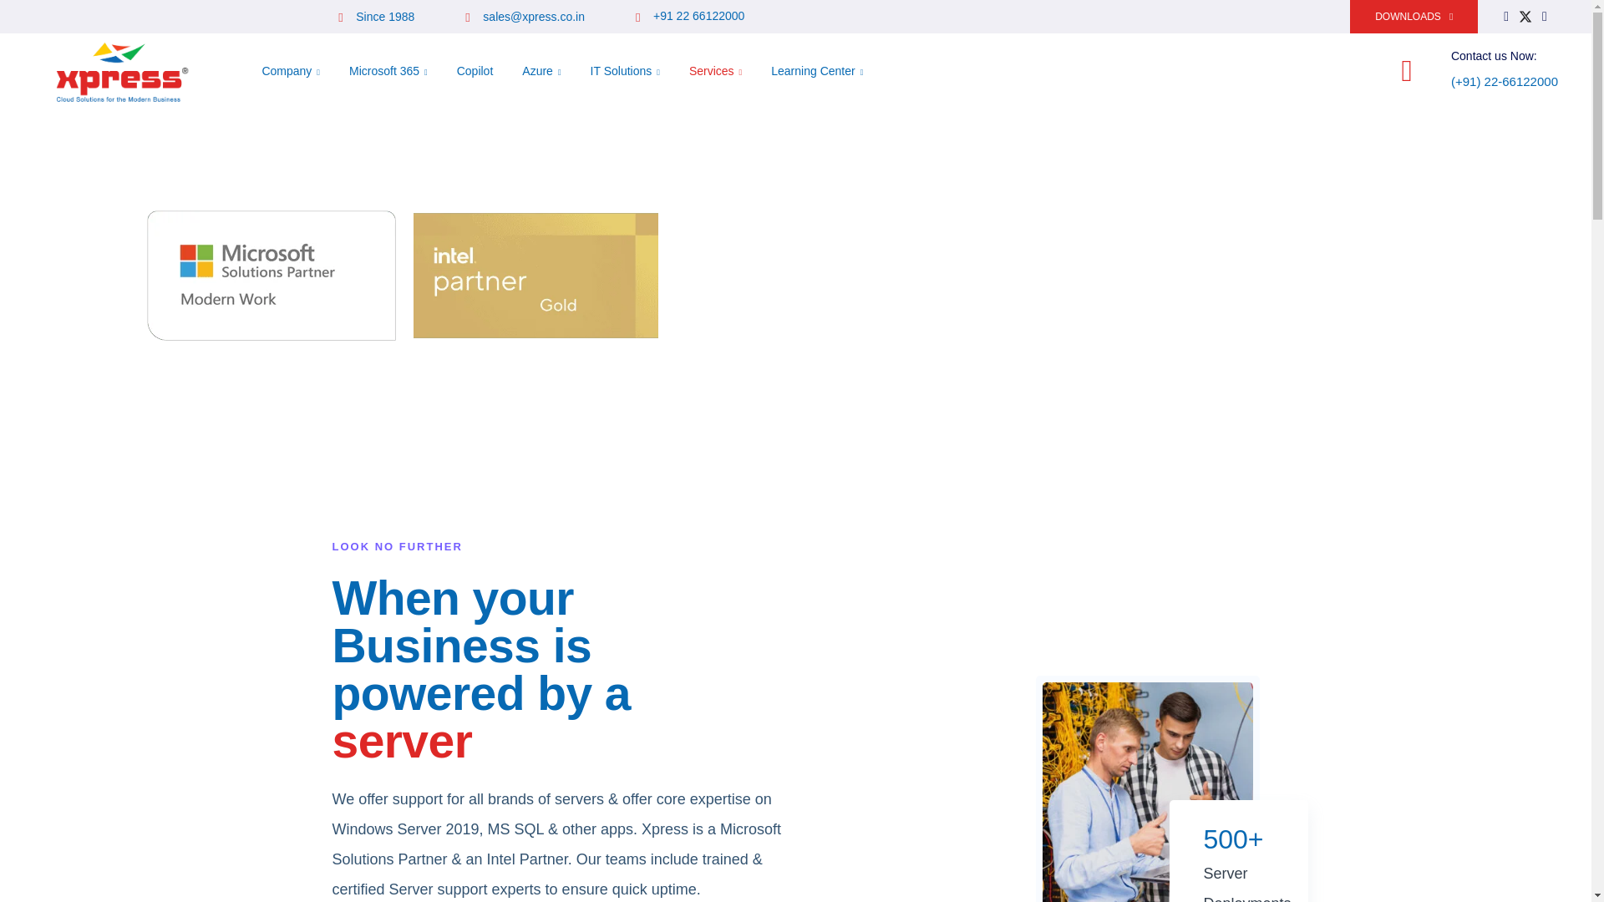 This screenshot has height=902, width=1604. Describe the element at coordinates (376, 17) in the screenshot. I see `Since 1988` at that location.